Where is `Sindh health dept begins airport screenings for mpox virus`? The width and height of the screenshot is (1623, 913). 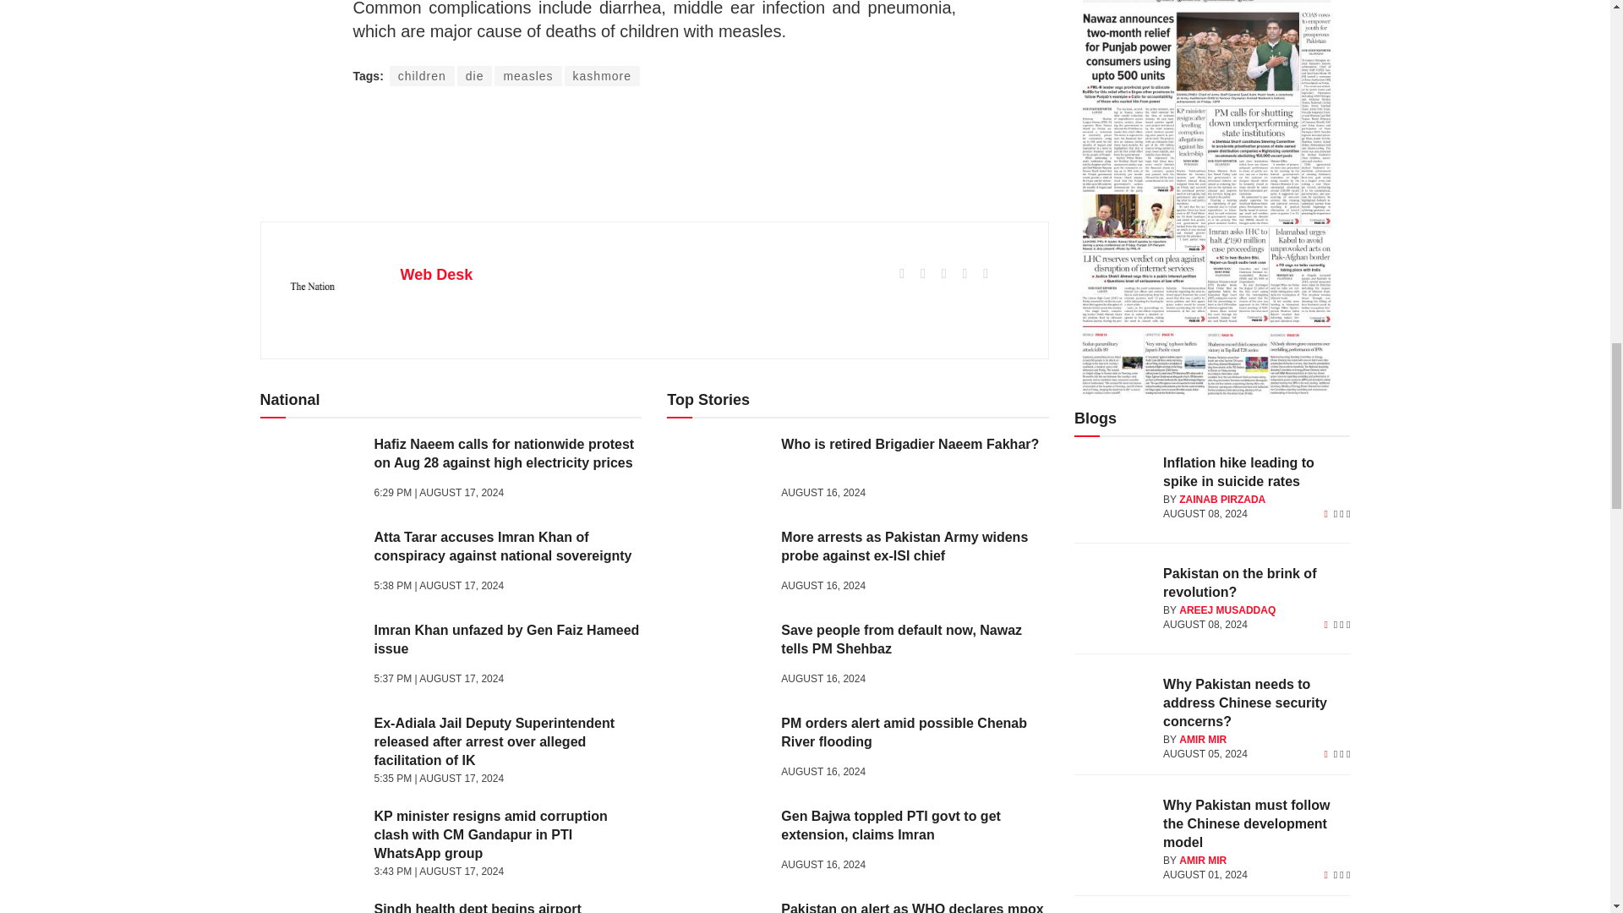 Sindh health dept begins airport screenings for mpox virus is located at coordinates (311, 906).